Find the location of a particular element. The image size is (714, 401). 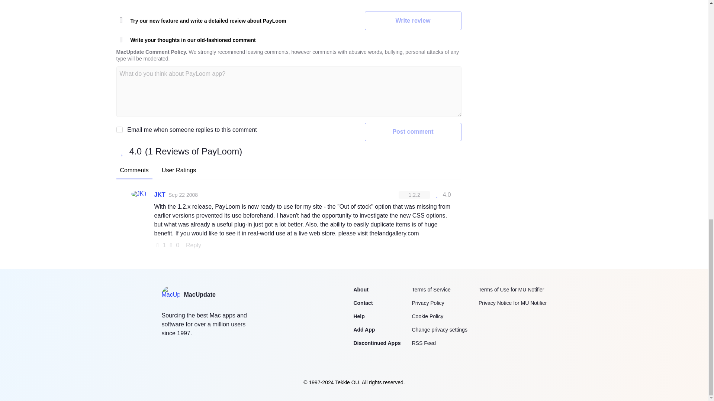

JKT is located at coordinates (159, 195).